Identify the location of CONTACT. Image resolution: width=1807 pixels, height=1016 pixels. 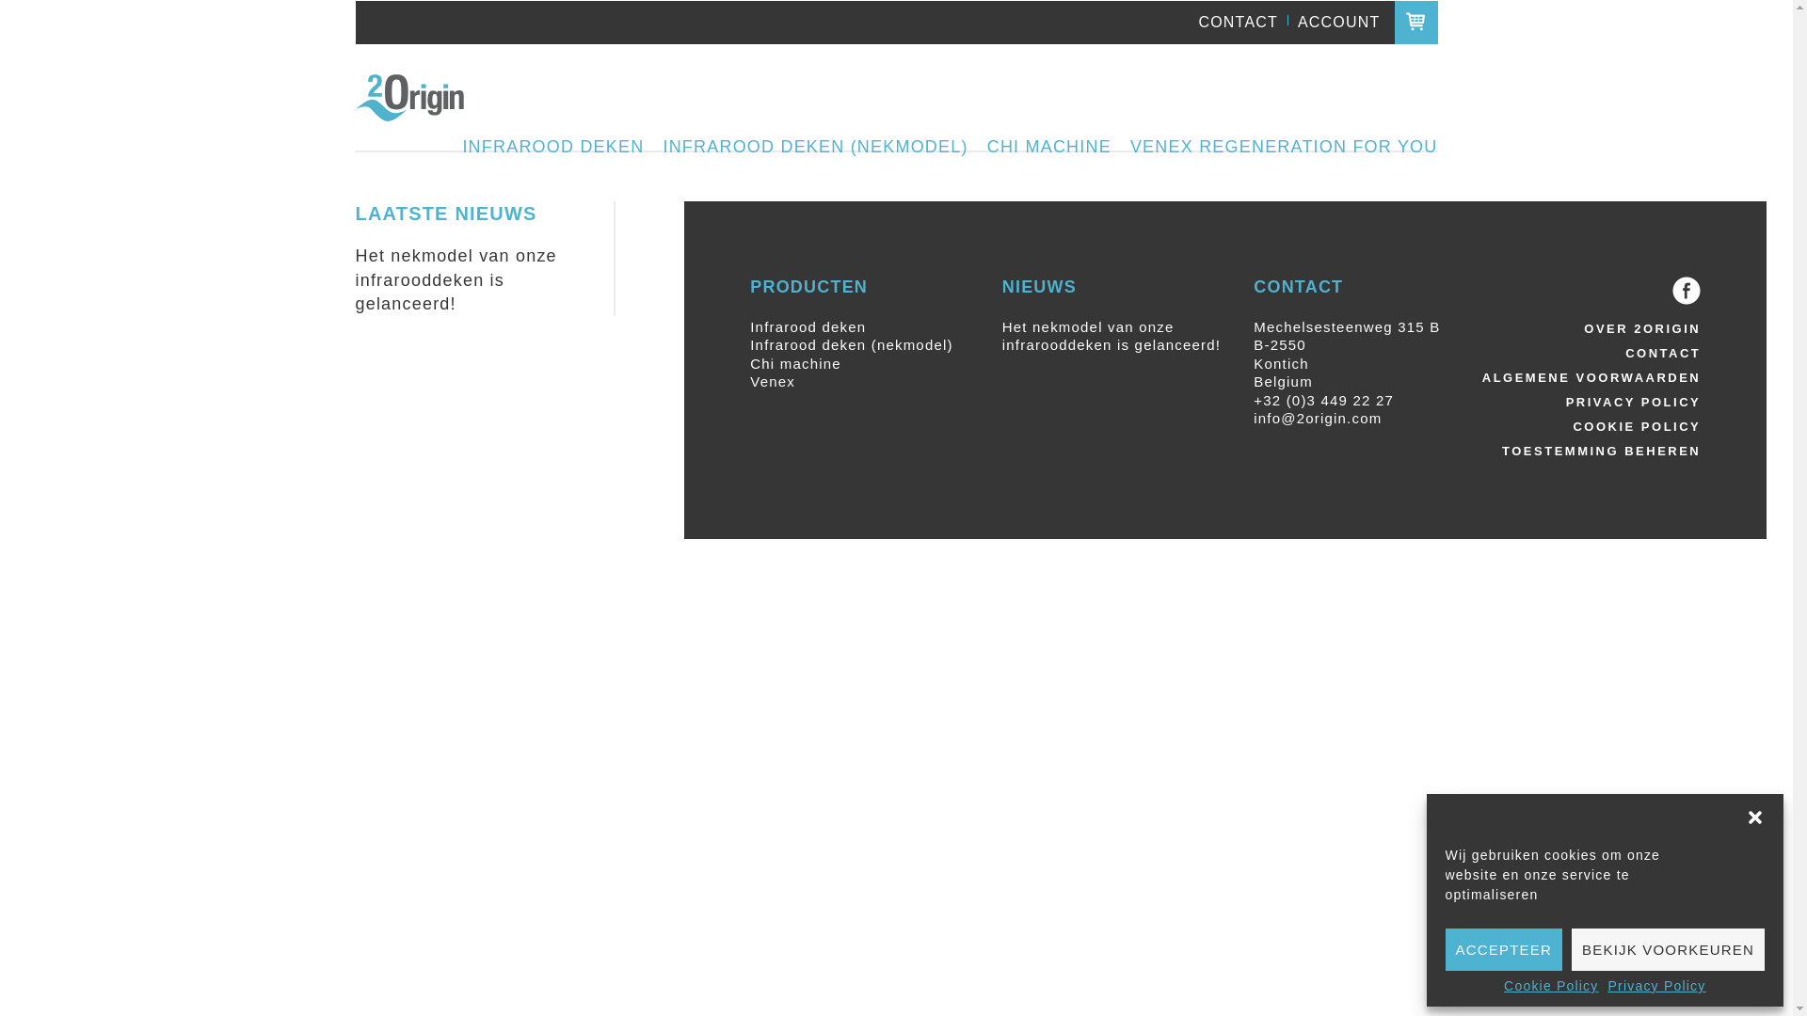
(1239, 23).